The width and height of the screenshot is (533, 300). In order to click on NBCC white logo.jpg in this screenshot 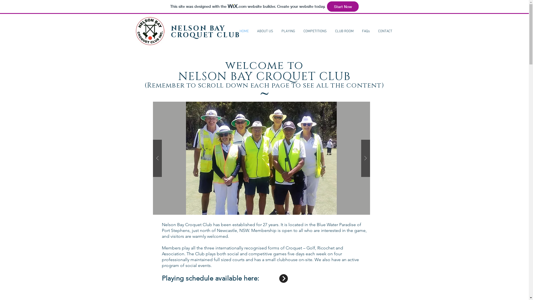, I will do `click(150, 31)`.